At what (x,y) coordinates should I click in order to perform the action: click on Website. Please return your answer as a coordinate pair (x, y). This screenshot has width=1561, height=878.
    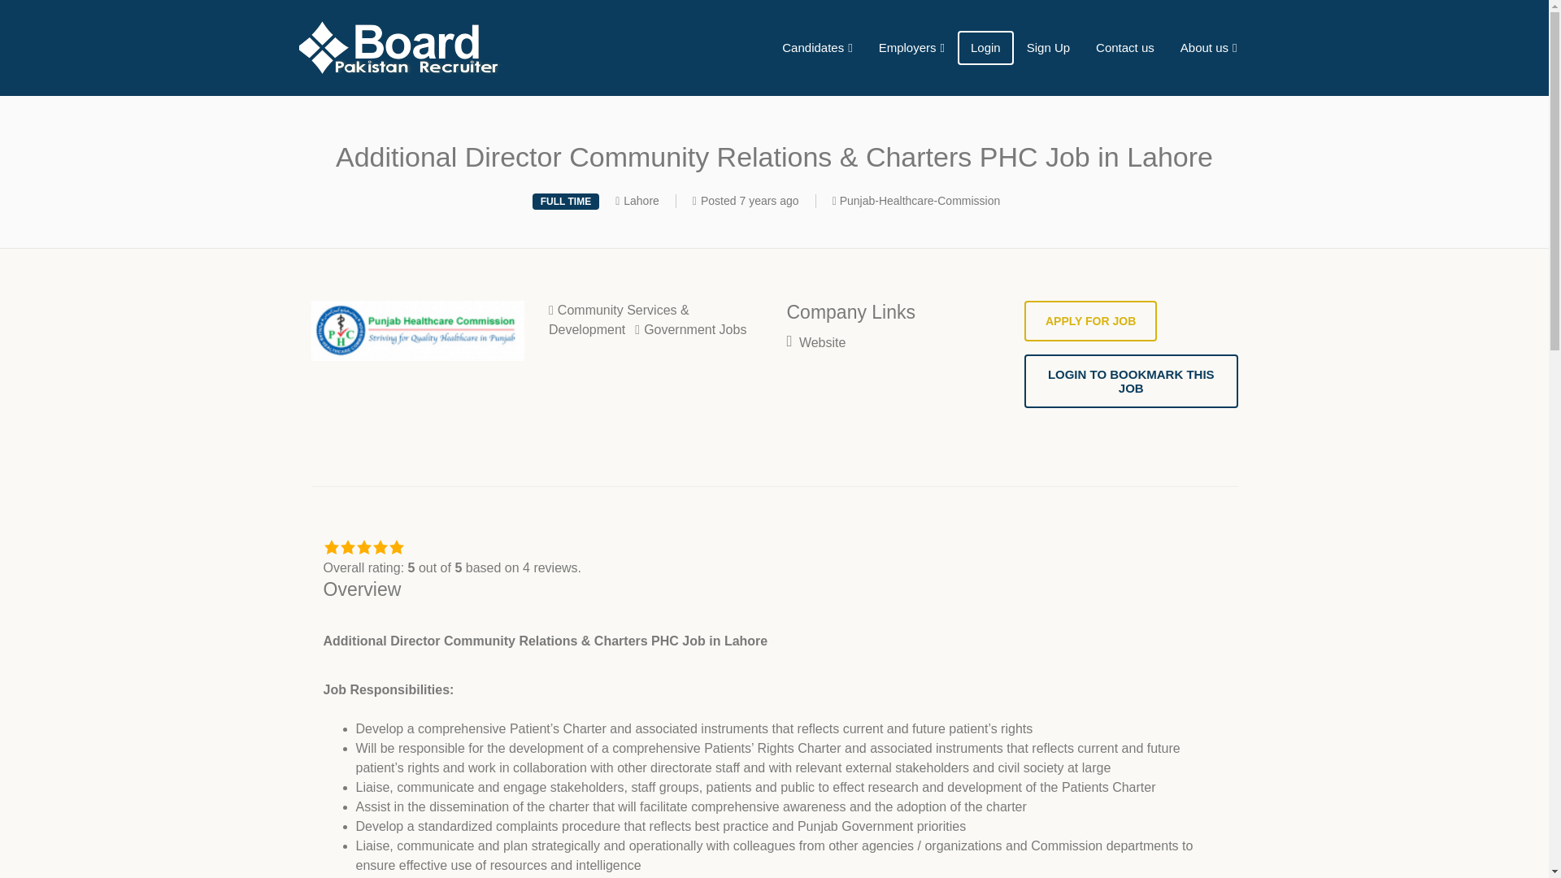
    Looking at the image, I should click on (816, 341).